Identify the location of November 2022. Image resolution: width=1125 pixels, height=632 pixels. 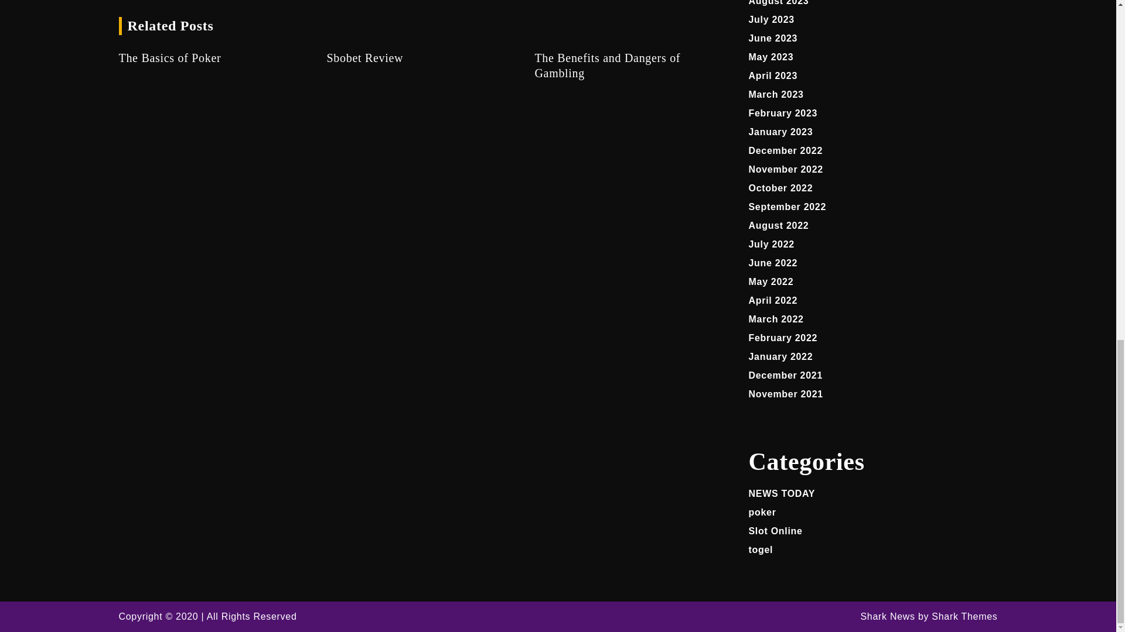
(786, 169).